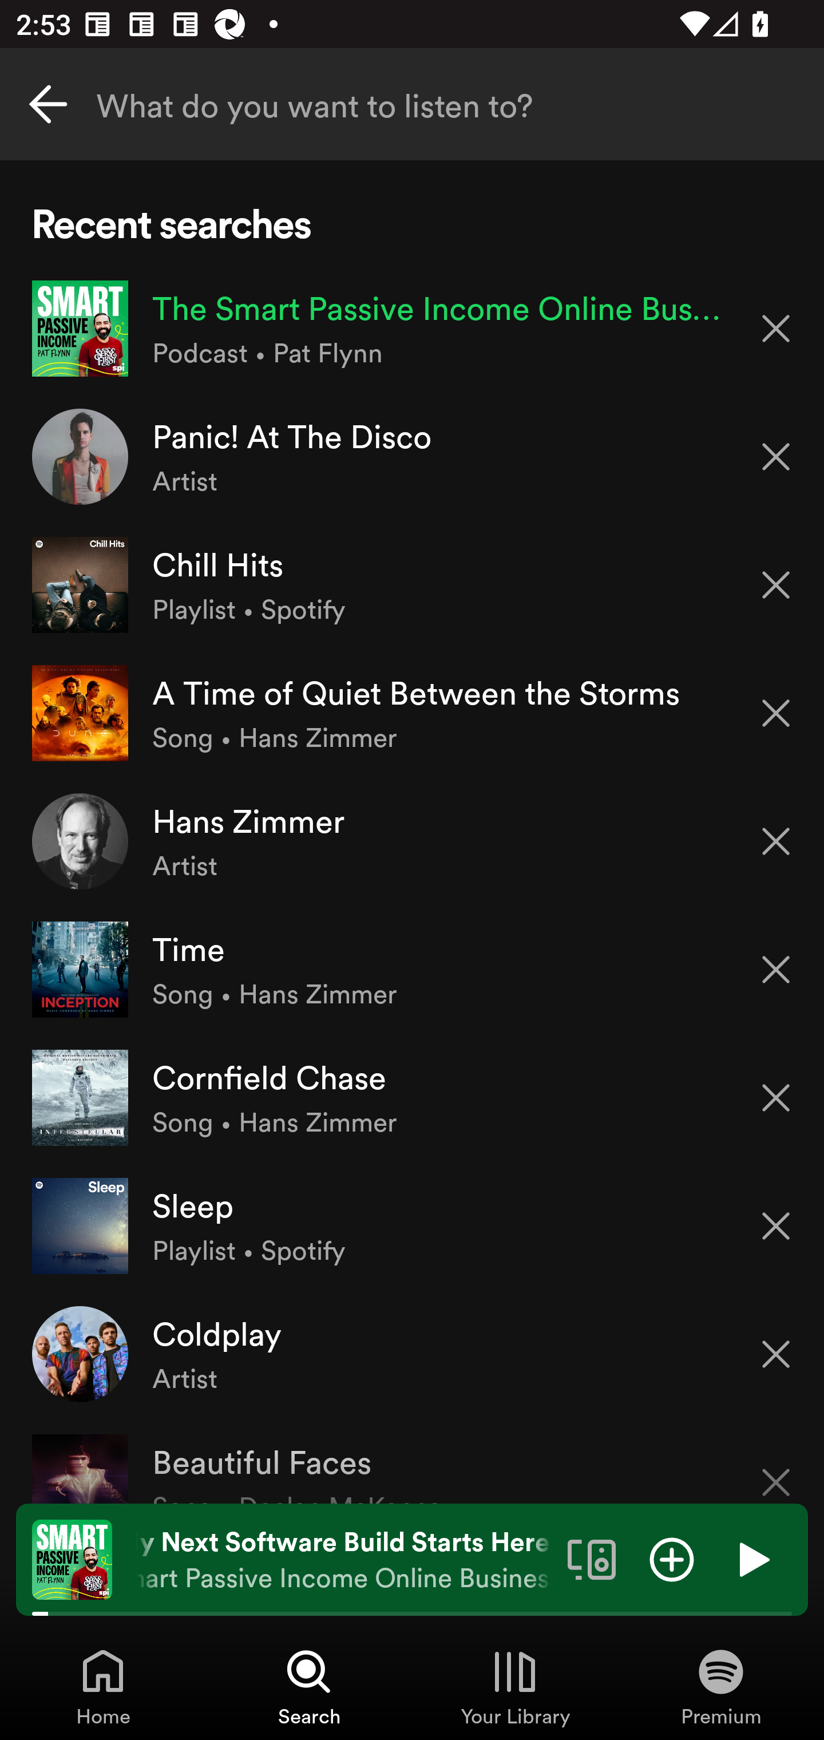  I want to click on Play, so click(752, 1559).